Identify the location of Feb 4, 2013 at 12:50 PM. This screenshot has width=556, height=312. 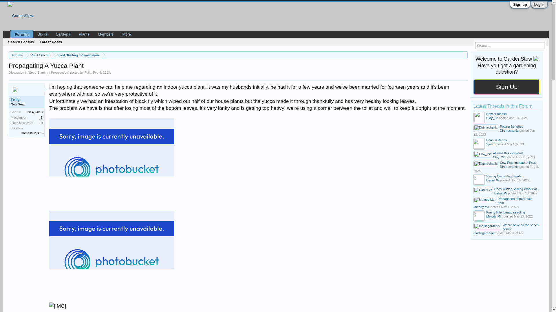
(101, 73).